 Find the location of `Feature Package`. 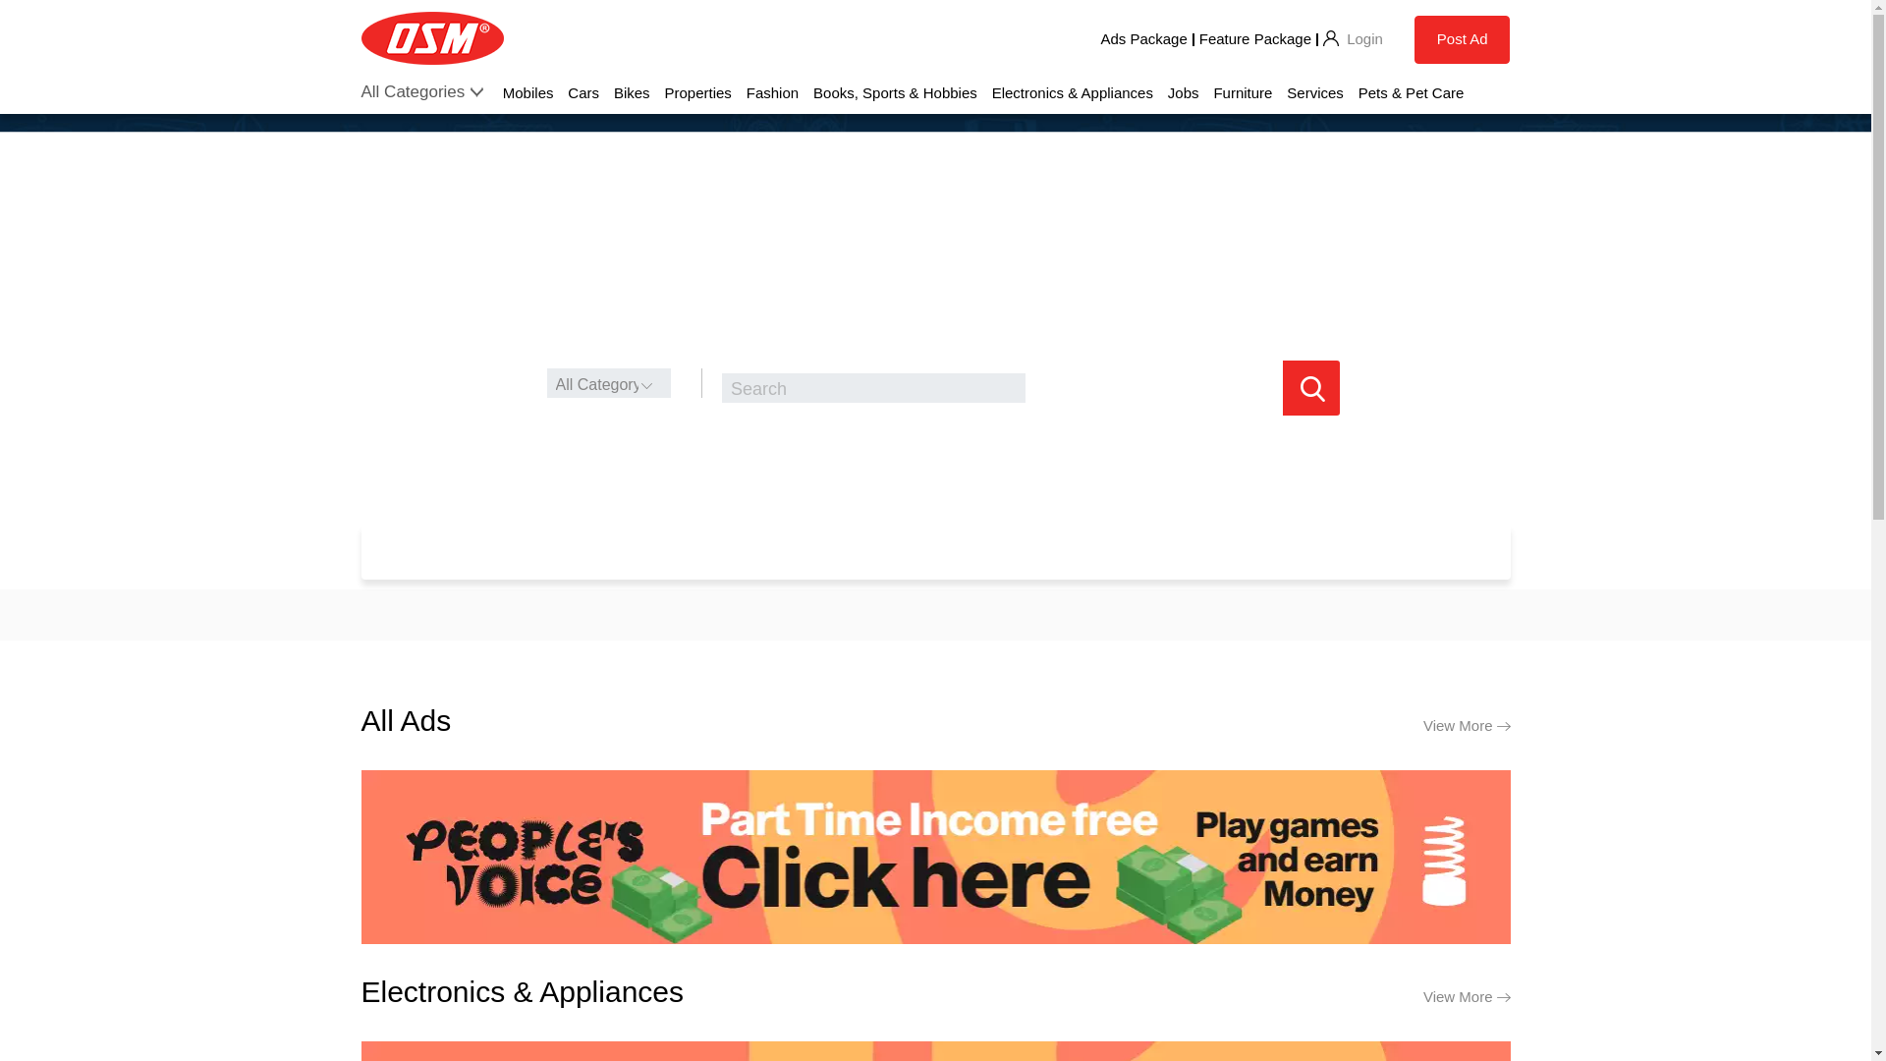

Feature Package is located at coordinates (1255, 39).